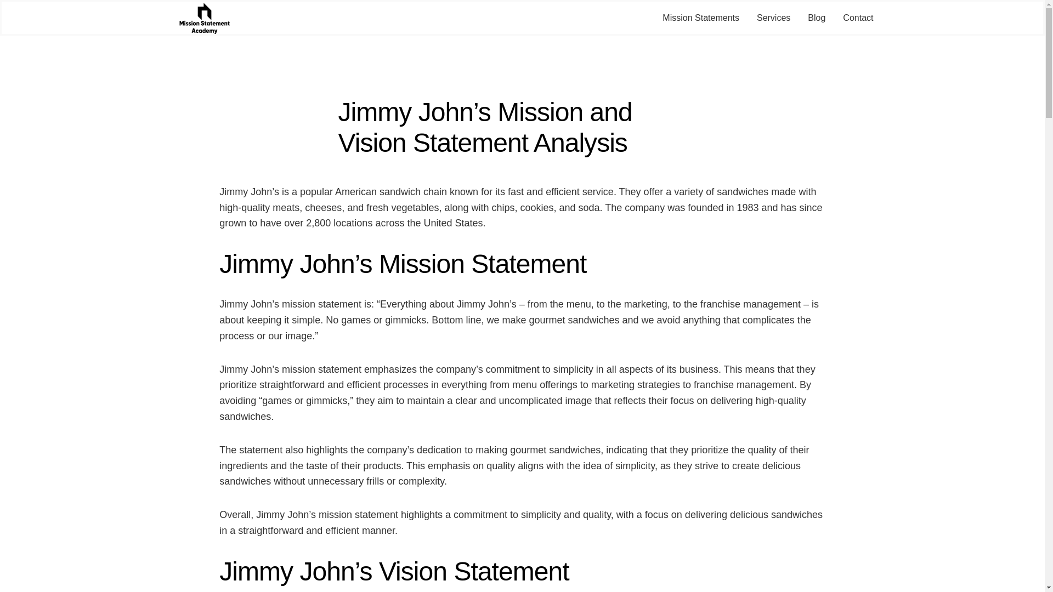 The image size is (1053, 592). Describe the element at coordinates (816, 18) in the screenshot. I see `Blog` at that location.